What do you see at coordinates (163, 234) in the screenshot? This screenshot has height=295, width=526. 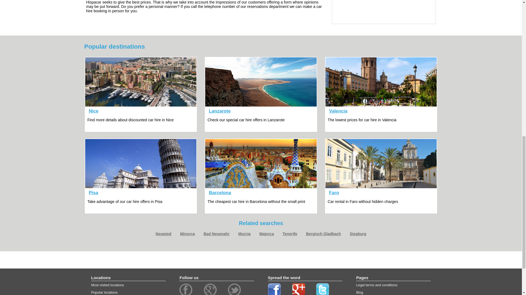 I see `Neuwied` at bounding box center [163, 234].